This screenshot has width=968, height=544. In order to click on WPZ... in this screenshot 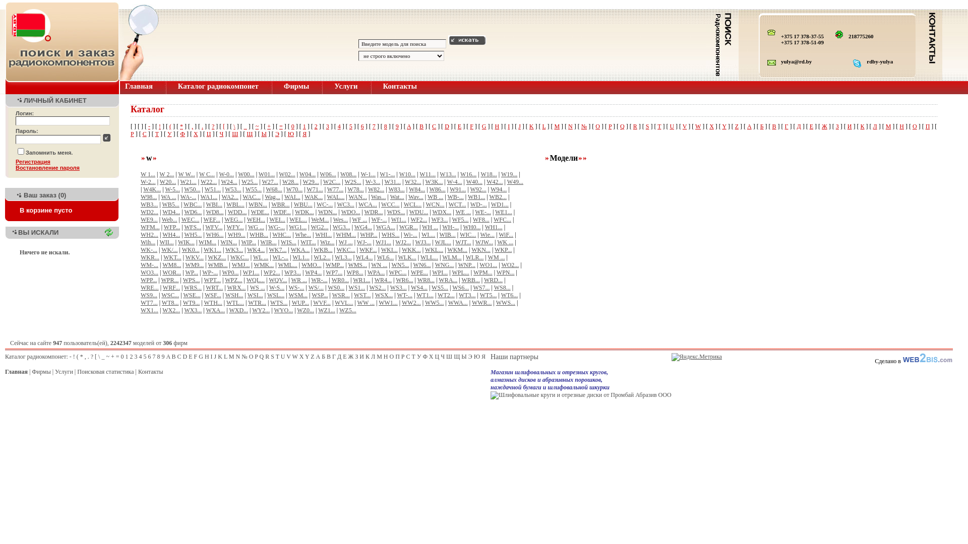, I will do `click(233, 280)`.